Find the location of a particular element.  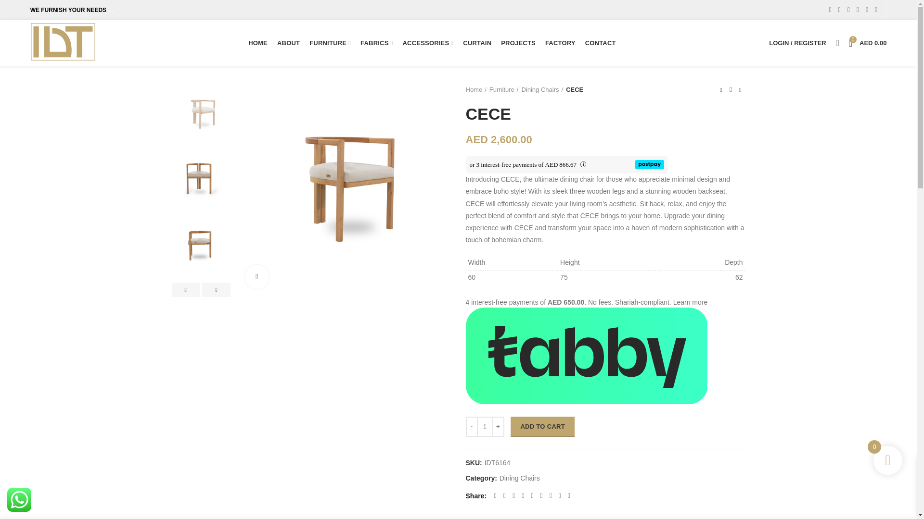

3 is located at coordinates (201, 246).